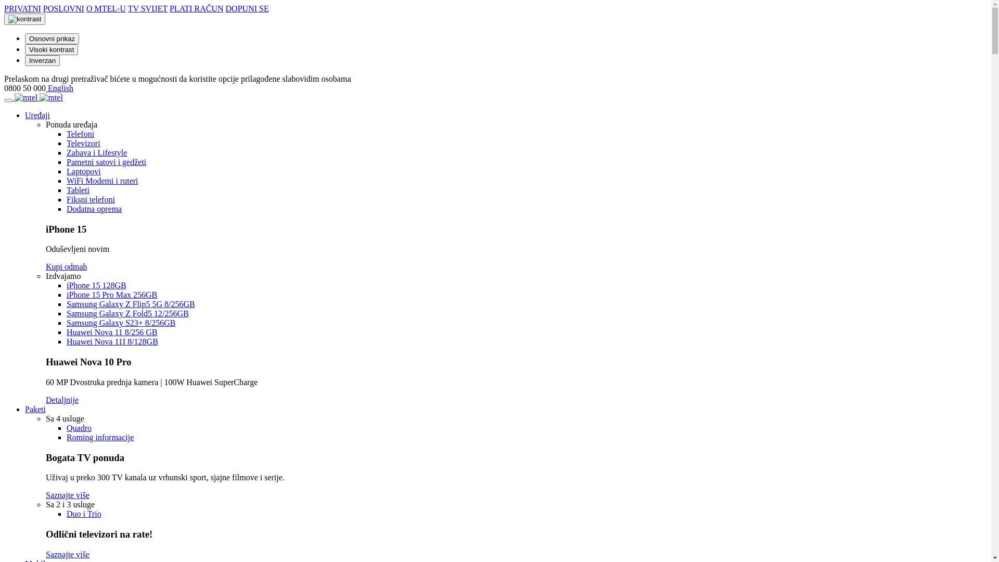 Image resolution: width=999 pixels, height=562 pixels. I want to click on English, so click(60, 88).